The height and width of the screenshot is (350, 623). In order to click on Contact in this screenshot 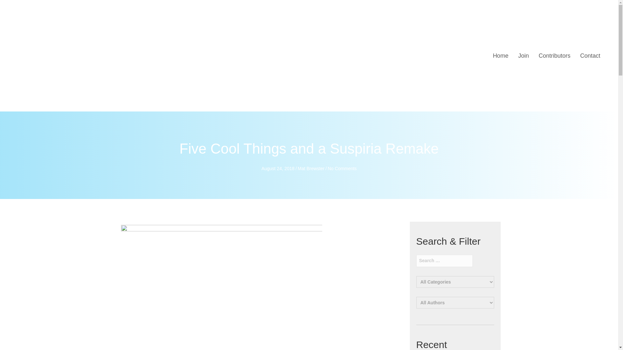, I will do `click(590, 56)`.